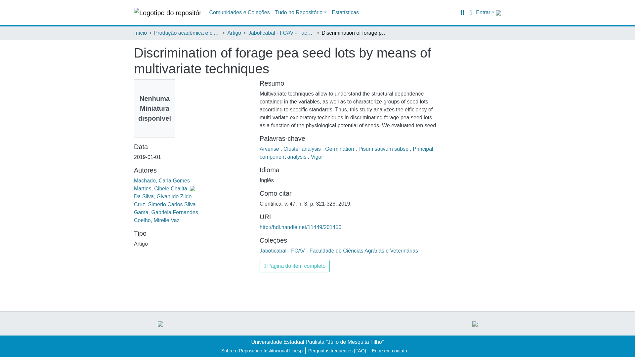 Image resolution: width=635 pixels, height=357 pixels. What do you see at coordinates (346, 153) in the screenshot?
I see `Principal component analysis` at bounding box center [346, 153].